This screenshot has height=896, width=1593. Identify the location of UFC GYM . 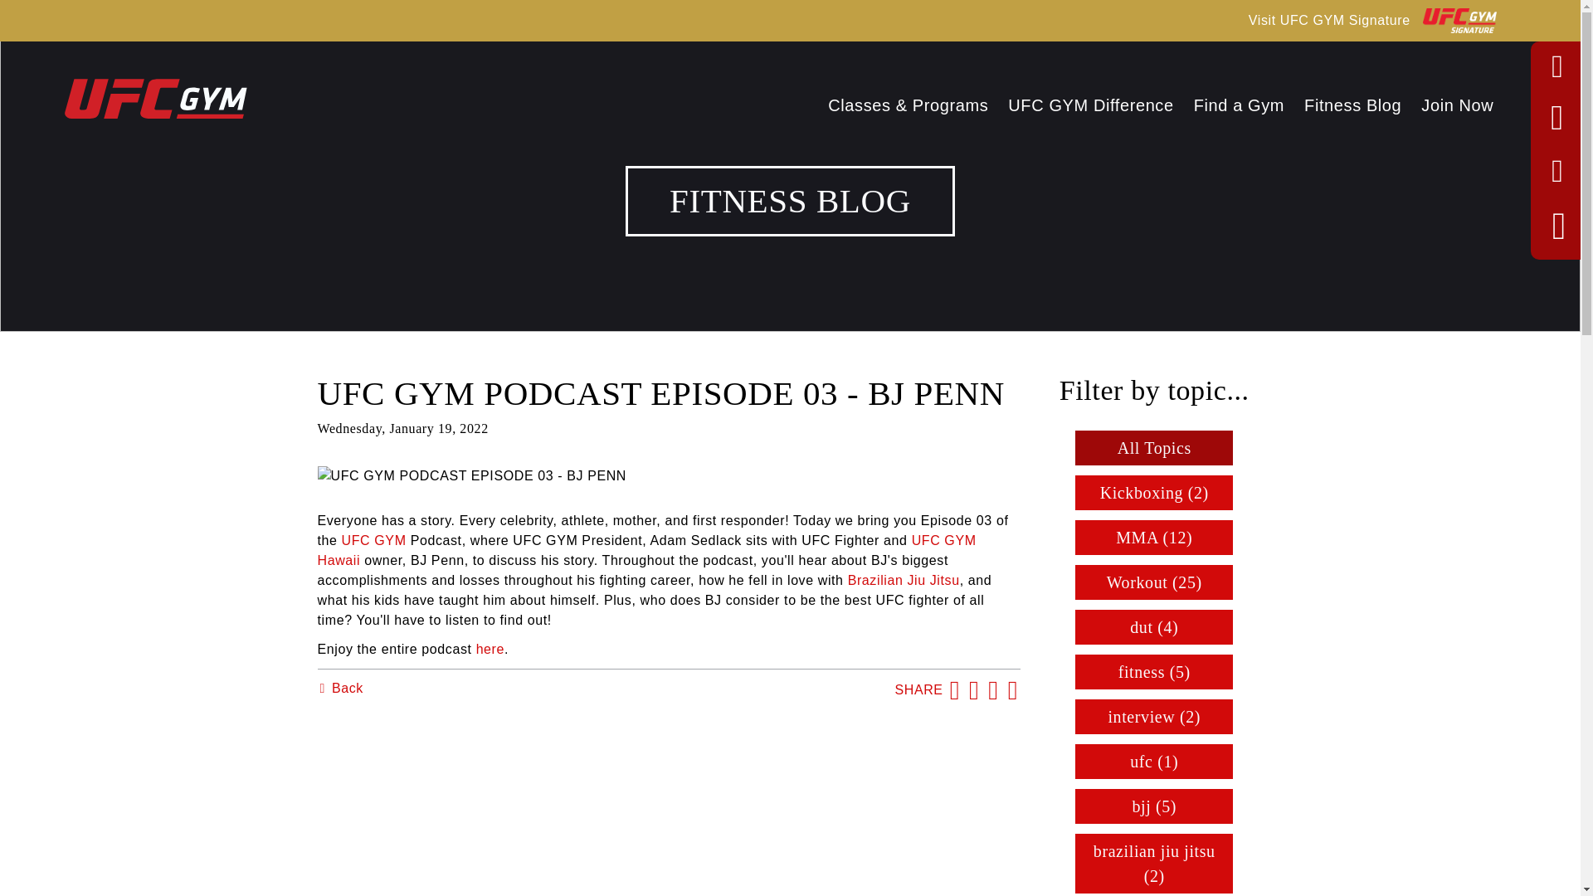
(377, 539).